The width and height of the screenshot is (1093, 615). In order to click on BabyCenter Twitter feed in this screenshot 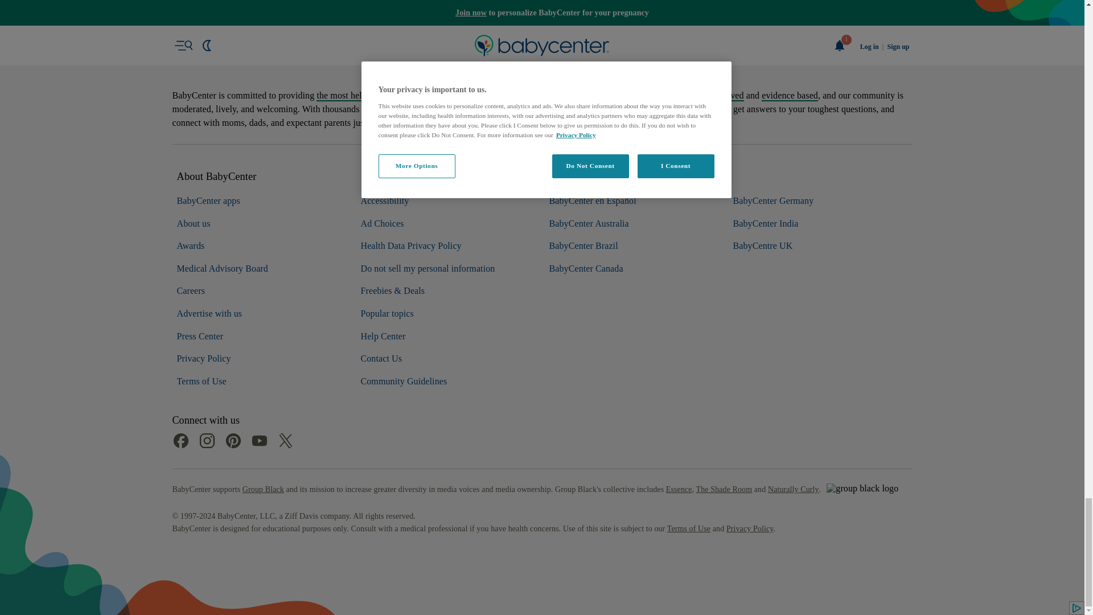, I will do `click(285, 410)`.